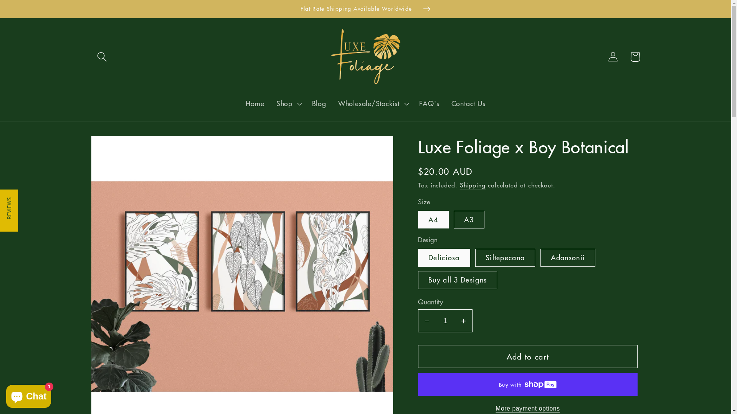  I want to click on Increase quantity for Luxe Foliage x Boy Botanical, so click(464, 321).